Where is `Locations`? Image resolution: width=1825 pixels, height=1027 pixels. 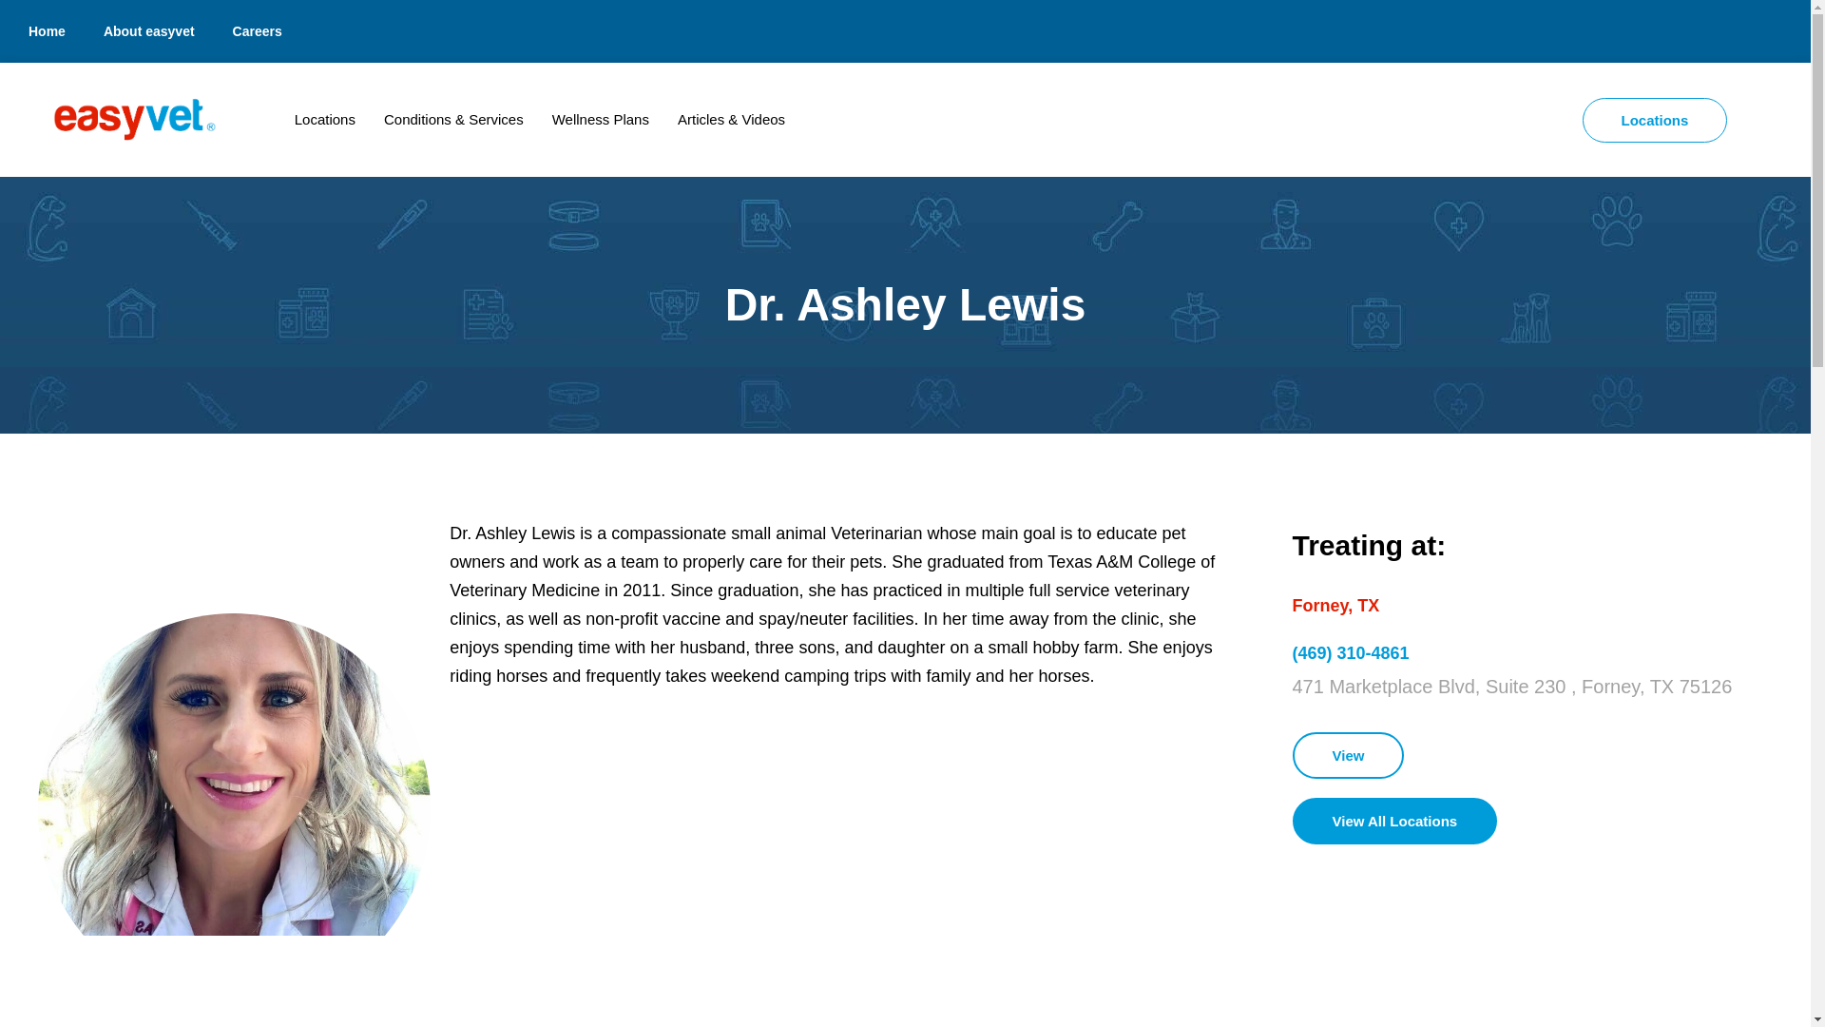
Locations is located at coordinates (1654, 119).